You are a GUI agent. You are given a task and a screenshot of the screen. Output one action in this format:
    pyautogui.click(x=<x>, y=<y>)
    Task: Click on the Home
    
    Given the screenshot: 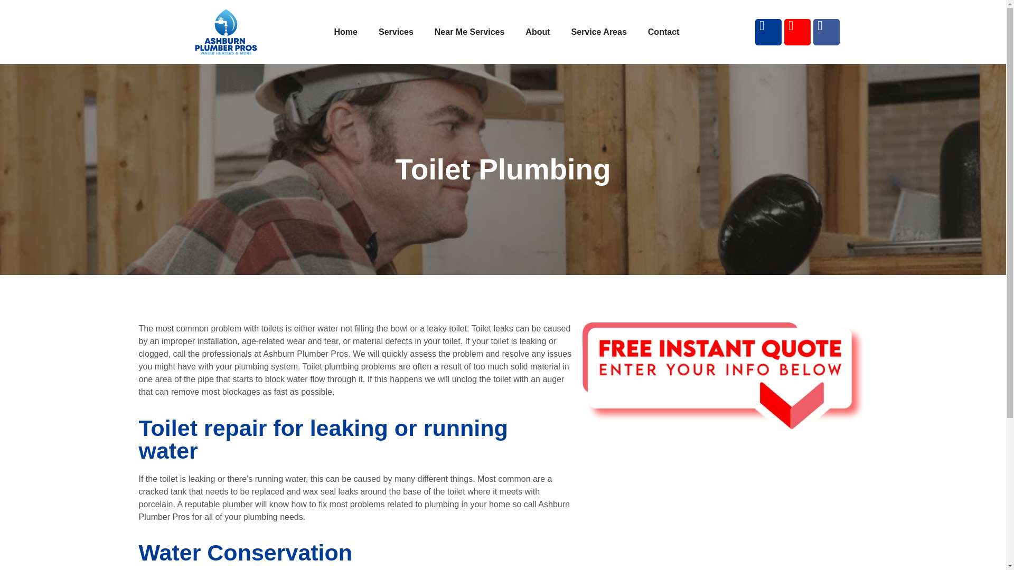 What is the action you would take?
    pyautogui.click(x=345, y=32)
    